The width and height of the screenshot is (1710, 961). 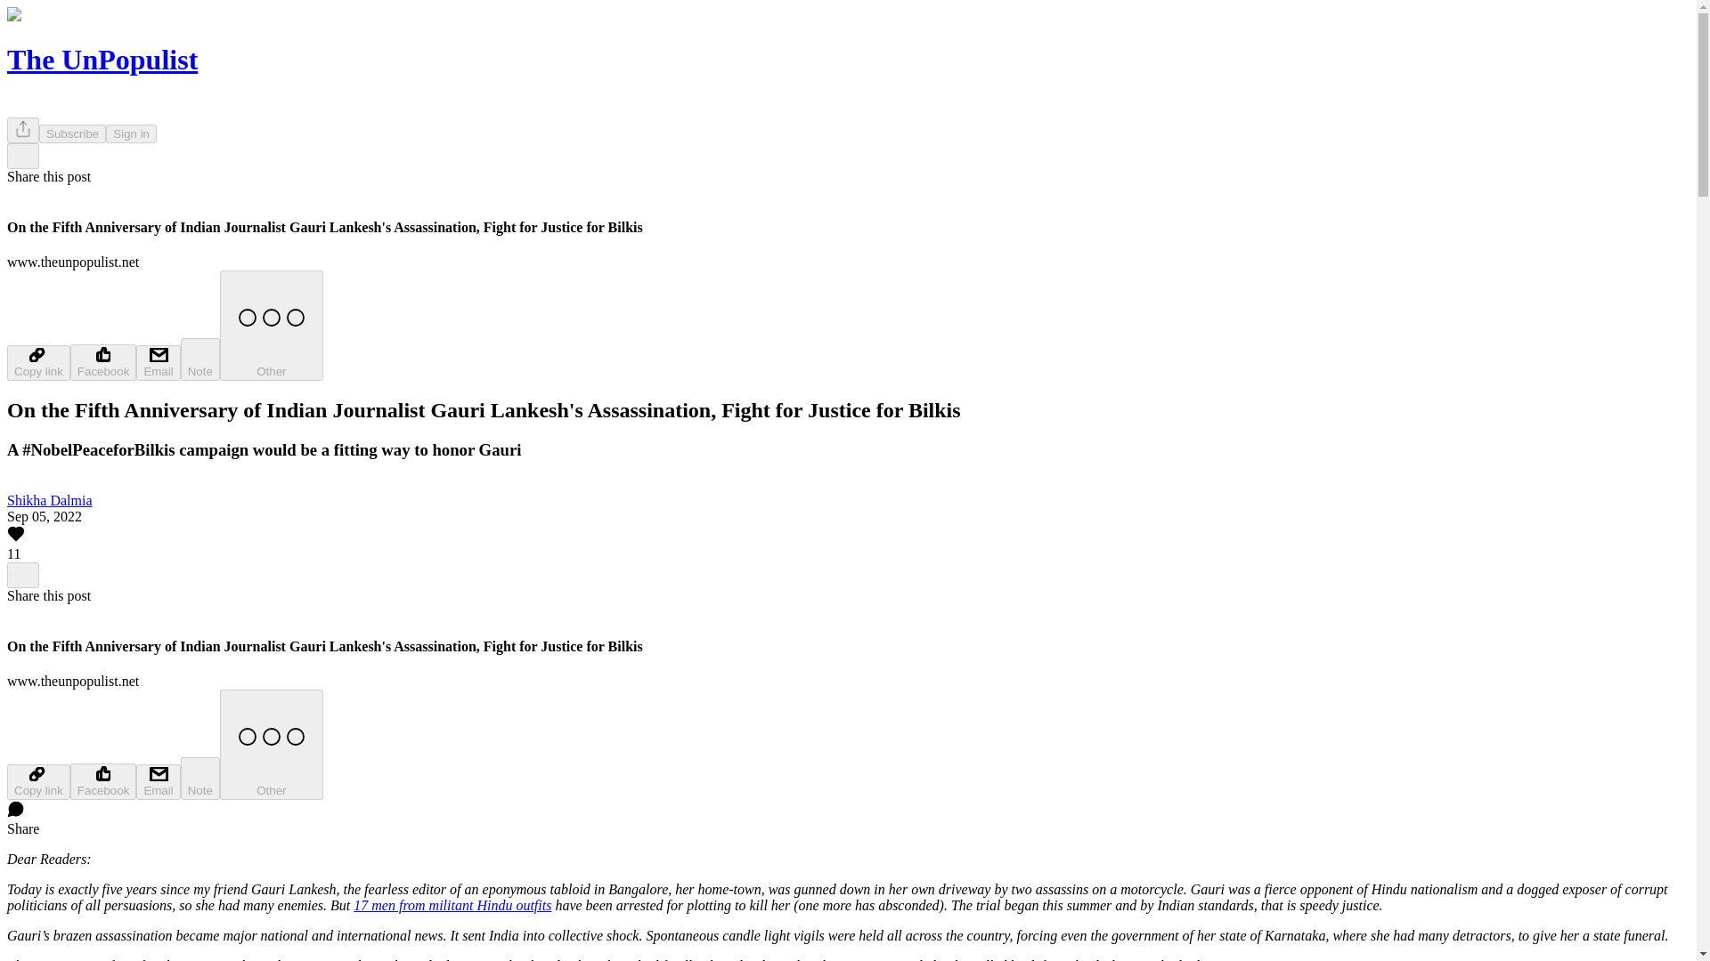 What do you see at coordinates (200, 778) in the screenshot?
I see `Note` at bounding box center [200, 778].